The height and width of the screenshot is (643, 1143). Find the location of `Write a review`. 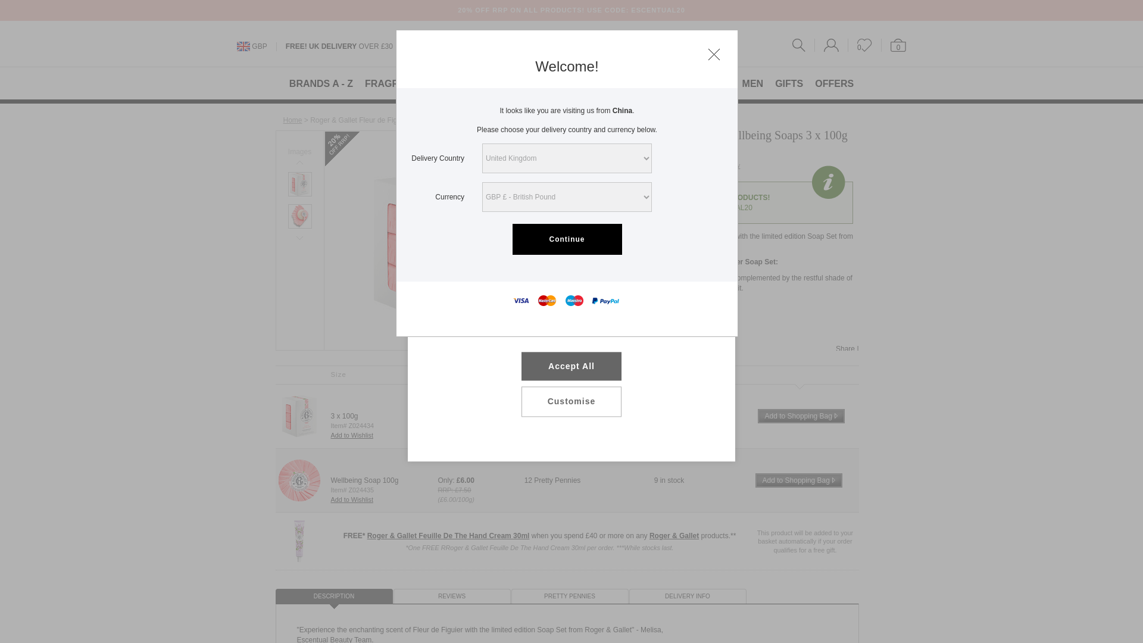

Write a review is located at coordinates (716, 166).